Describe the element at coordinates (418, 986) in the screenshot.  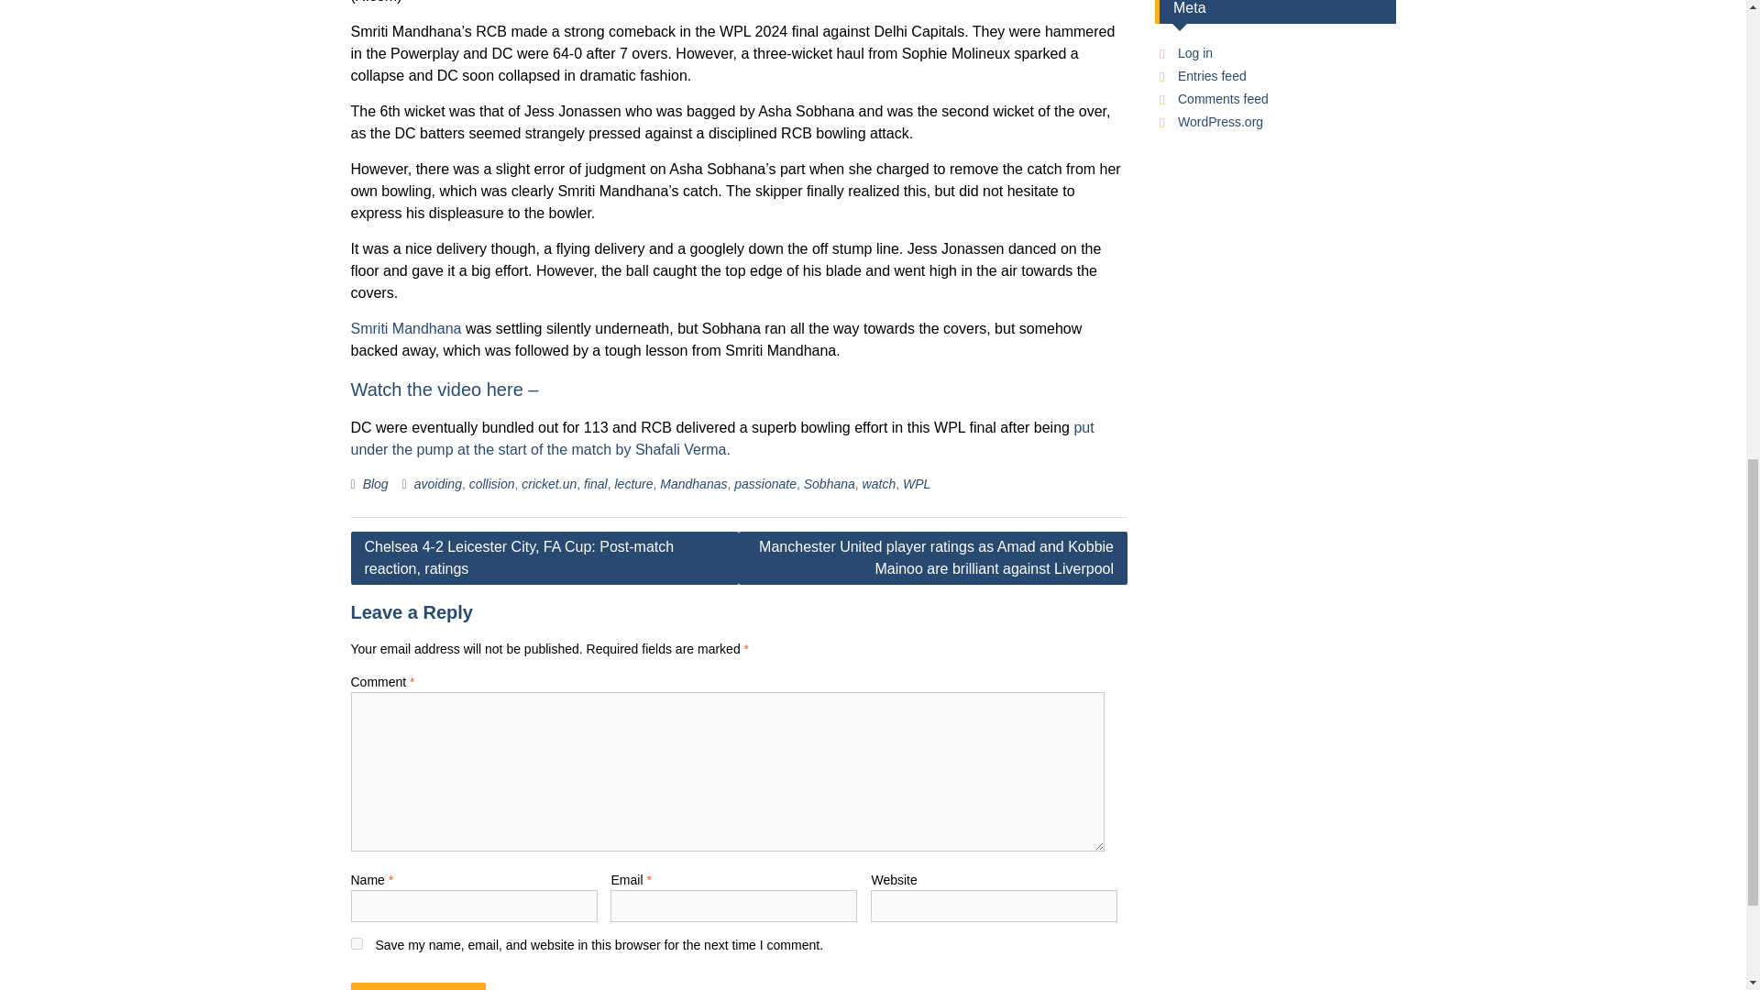
I see `Post Comment` at that location.